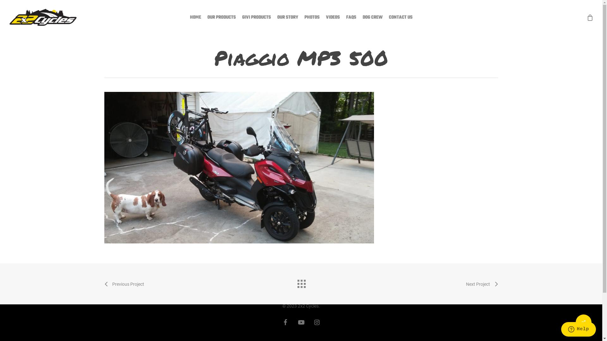  I want to click on OUR PRODUCTS, so click(222, 17).